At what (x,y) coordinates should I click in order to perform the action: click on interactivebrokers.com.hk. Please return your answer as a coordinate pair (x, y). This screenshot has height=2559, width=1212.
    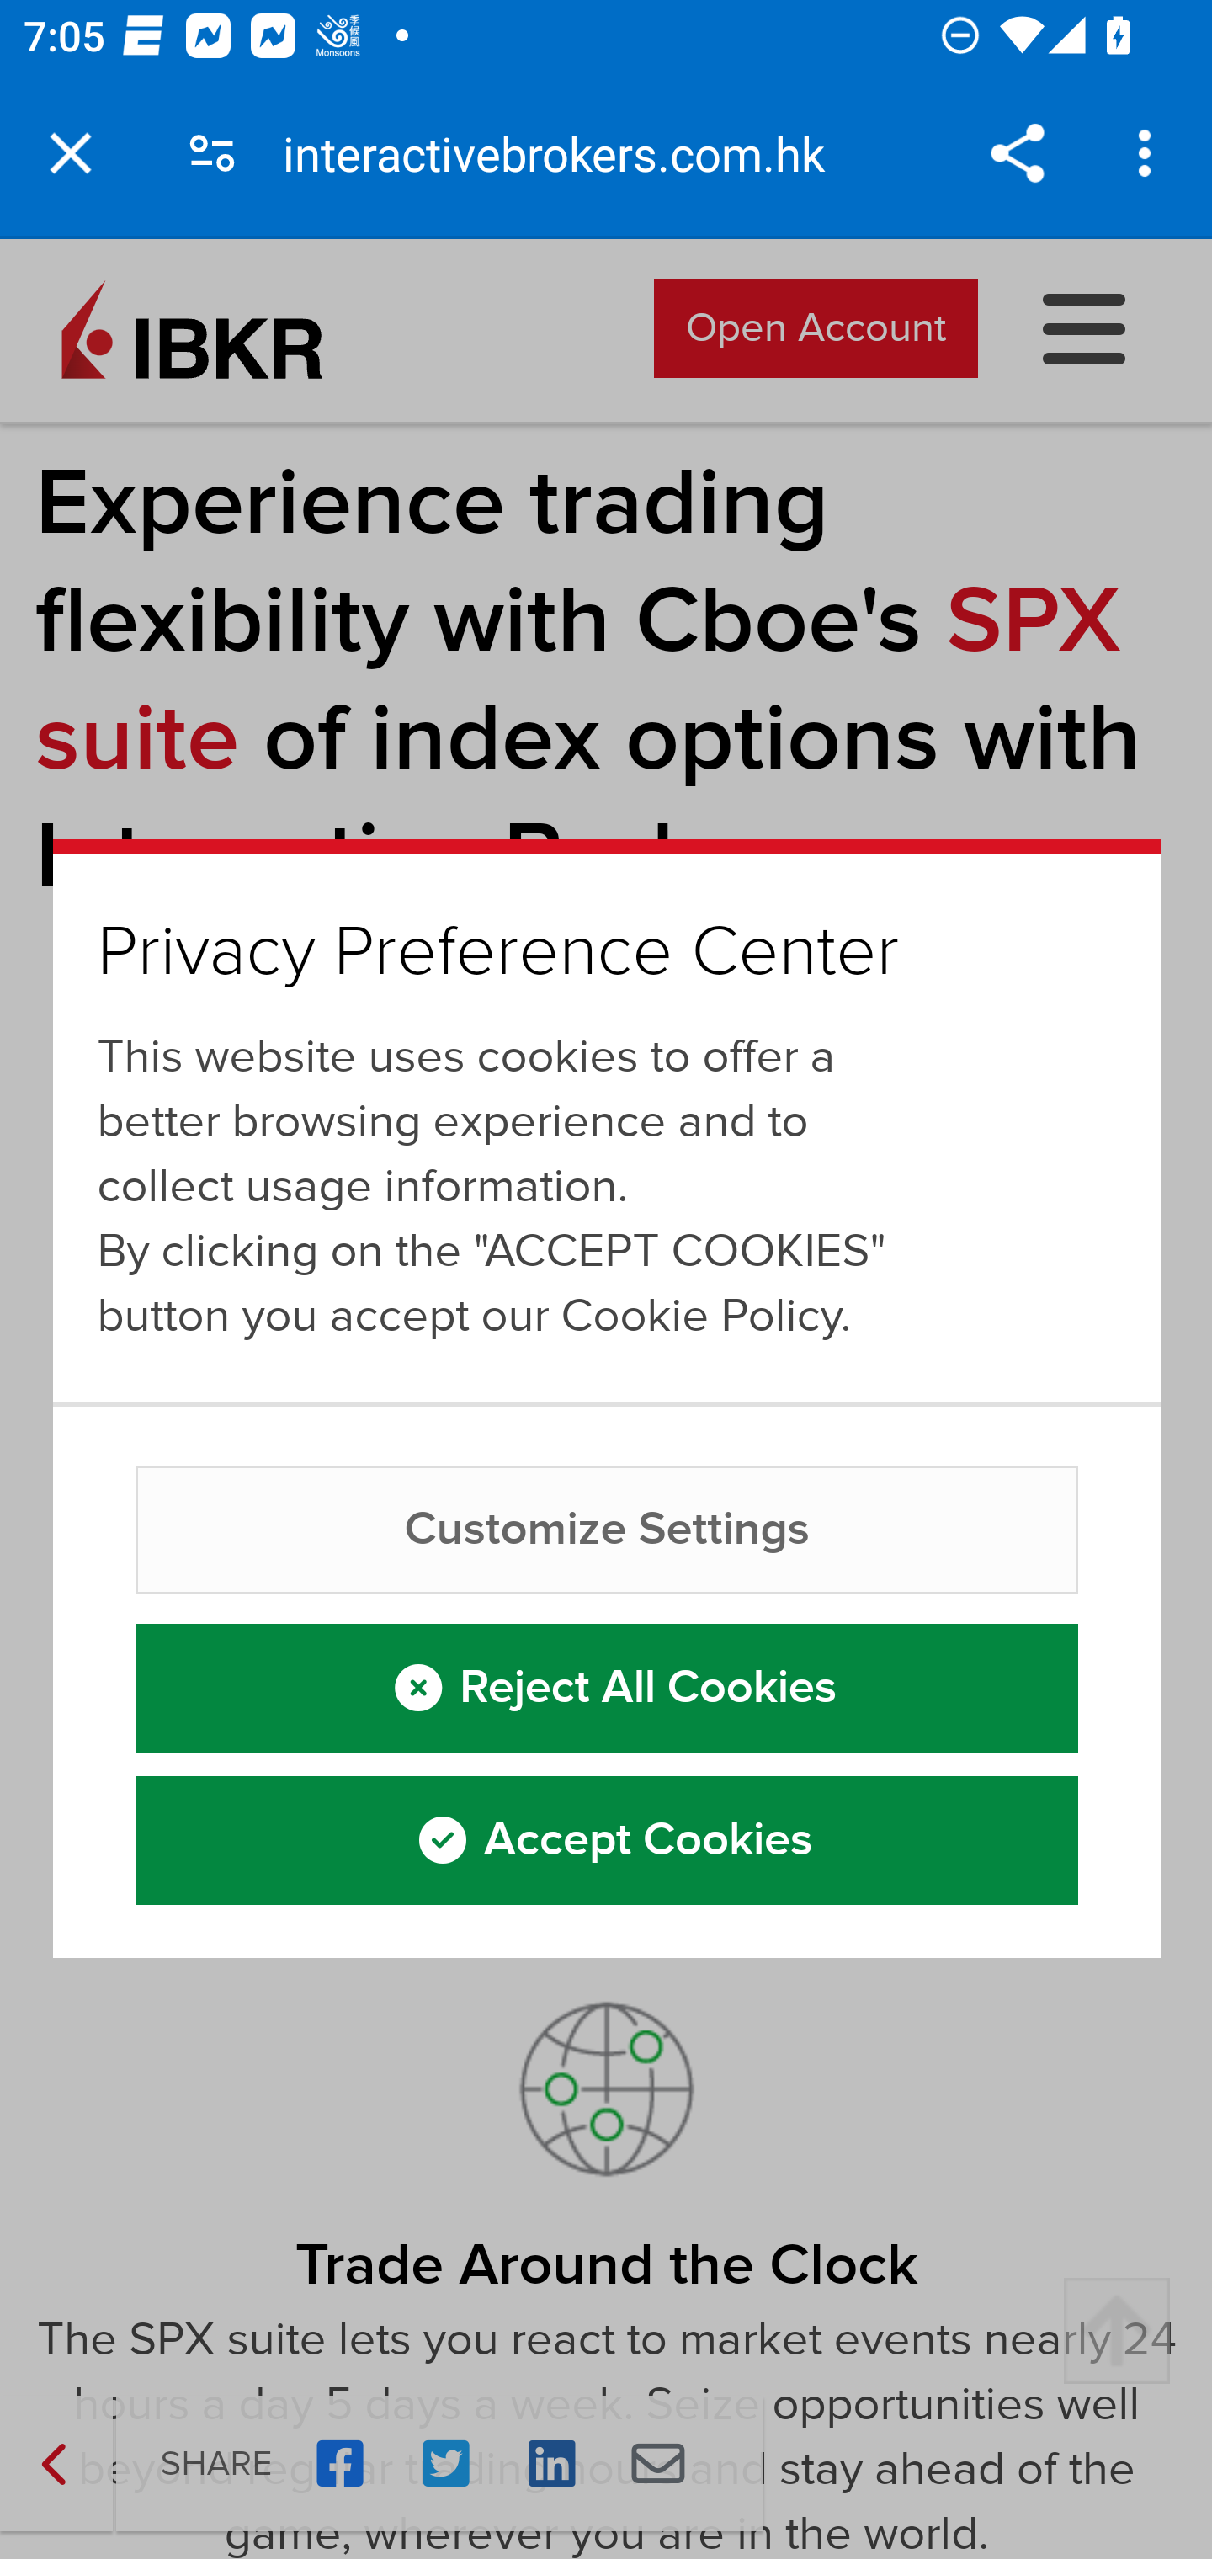
    Looking at the image, I should click on (566, 153).